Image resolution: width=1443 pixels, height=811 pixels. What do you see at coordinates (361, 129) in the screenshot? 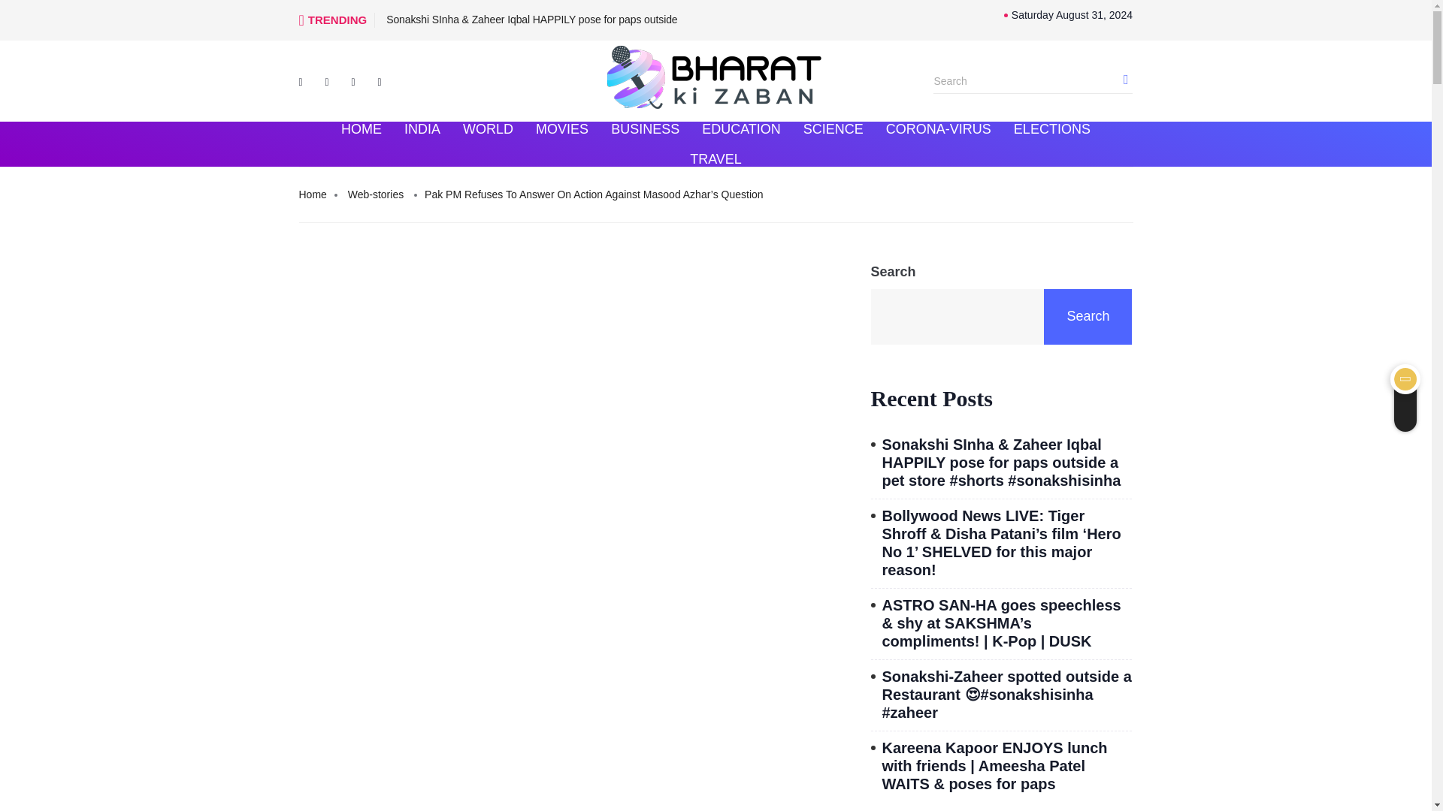
I see `HOME` at bounding box center [361, 129].